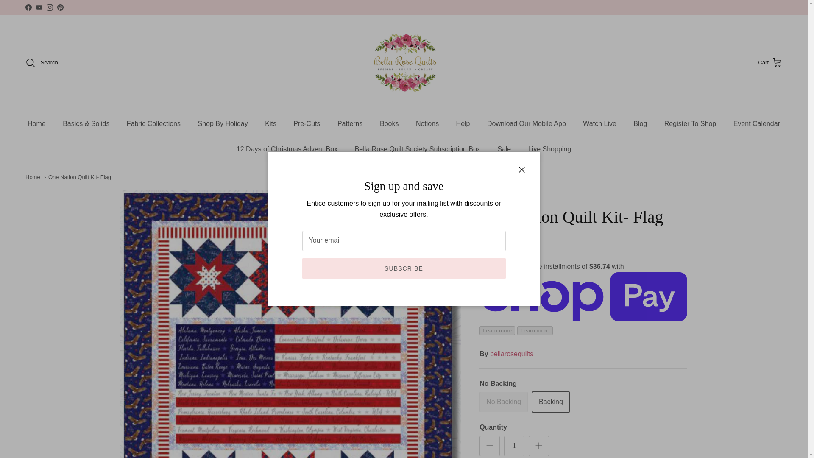 This screenshot has width=814, height=458. I want to click on bellarosequilts, so click(404, 63).